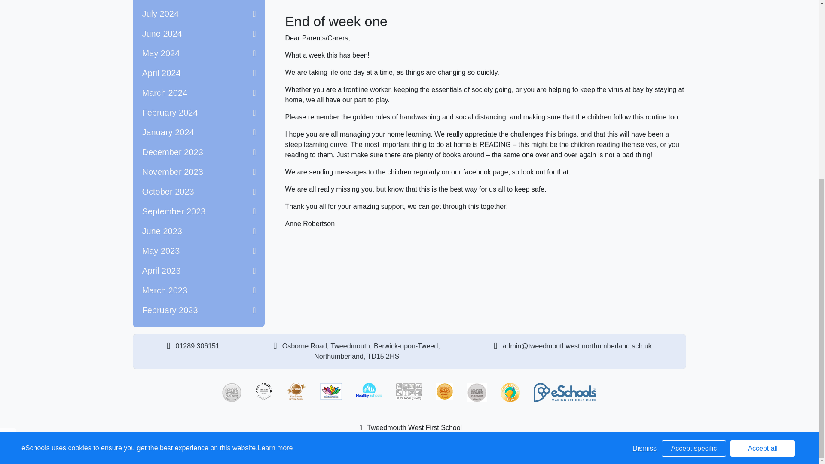  What do you see at coordinates (296, 391) in the screenshot?
I see `Eco-Schools Bronze Award` at bounding box center [296, 391].